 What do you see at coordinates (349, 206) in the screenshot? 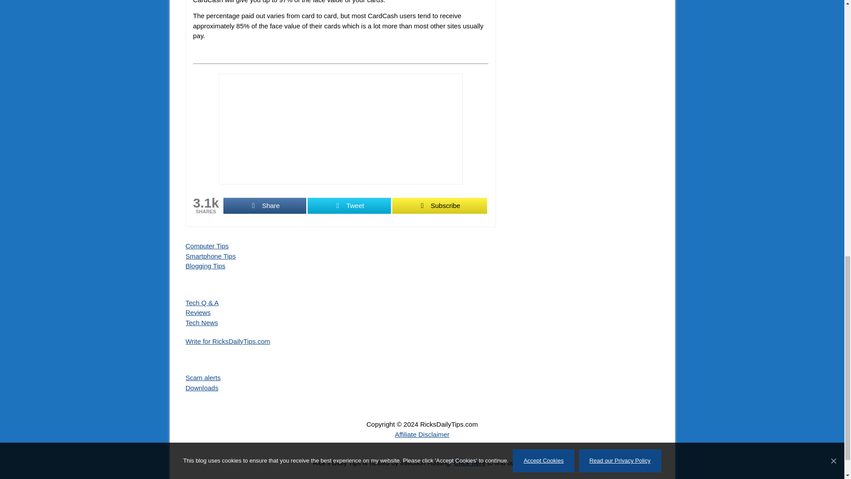
I see `Tweet` at bounding box center [349, 206].